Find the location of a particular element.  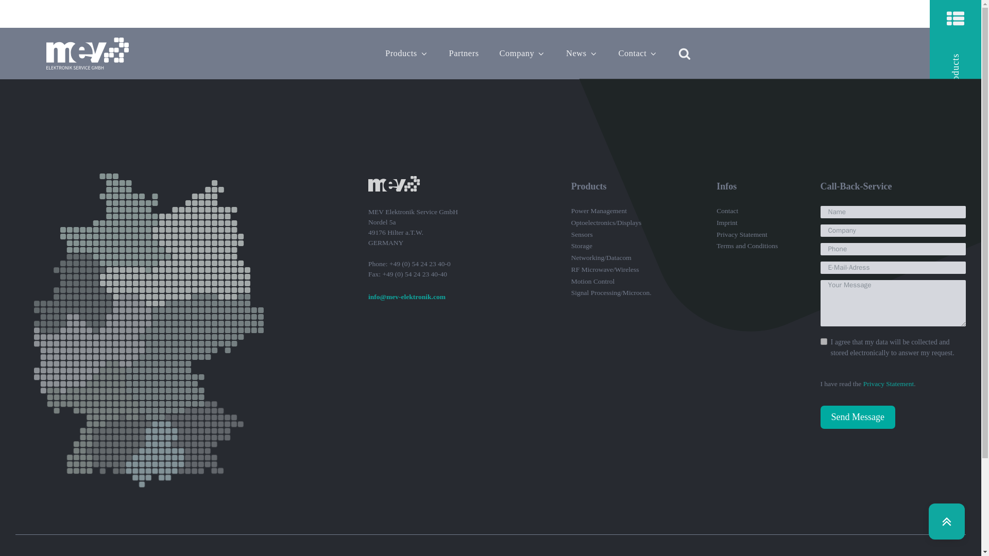

Contact is located at coordinates (638, 54).